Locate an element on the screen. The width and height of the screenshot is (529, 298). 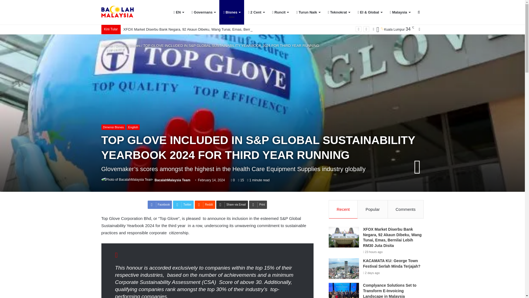
Home is located at coordinates (107, 45).